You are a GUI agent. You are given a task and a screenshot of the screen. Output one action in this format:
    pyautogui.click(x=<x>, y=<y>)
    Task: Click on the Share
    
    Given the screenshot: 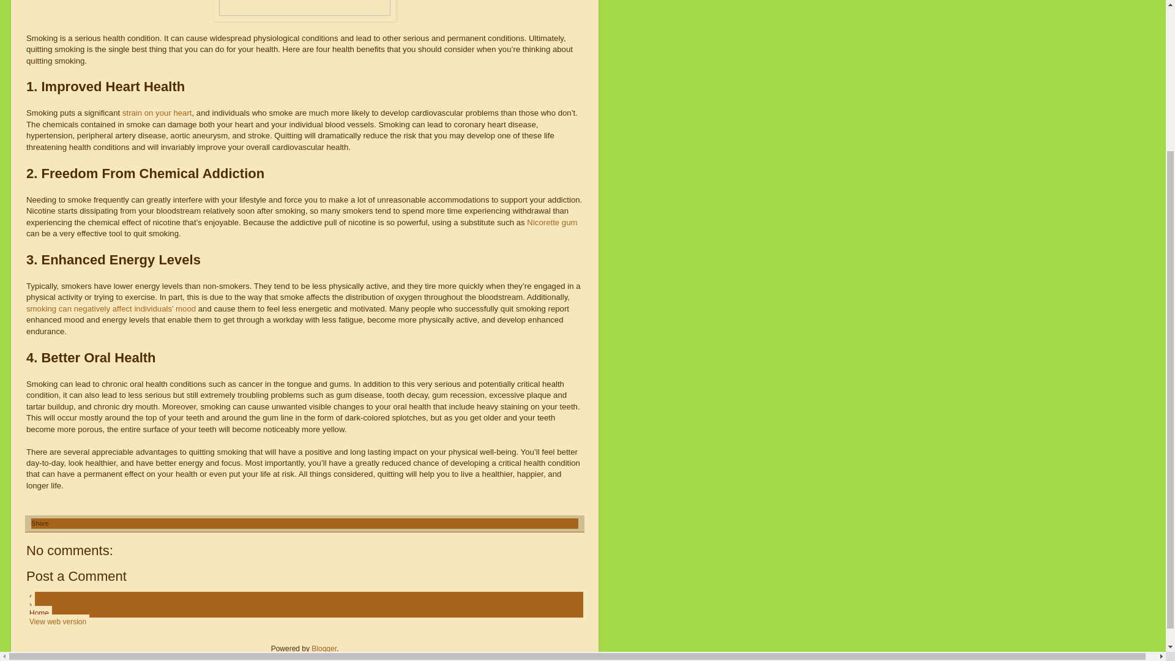 What is the action you would take?
    pyautogui.click(x=40, y=523)
    